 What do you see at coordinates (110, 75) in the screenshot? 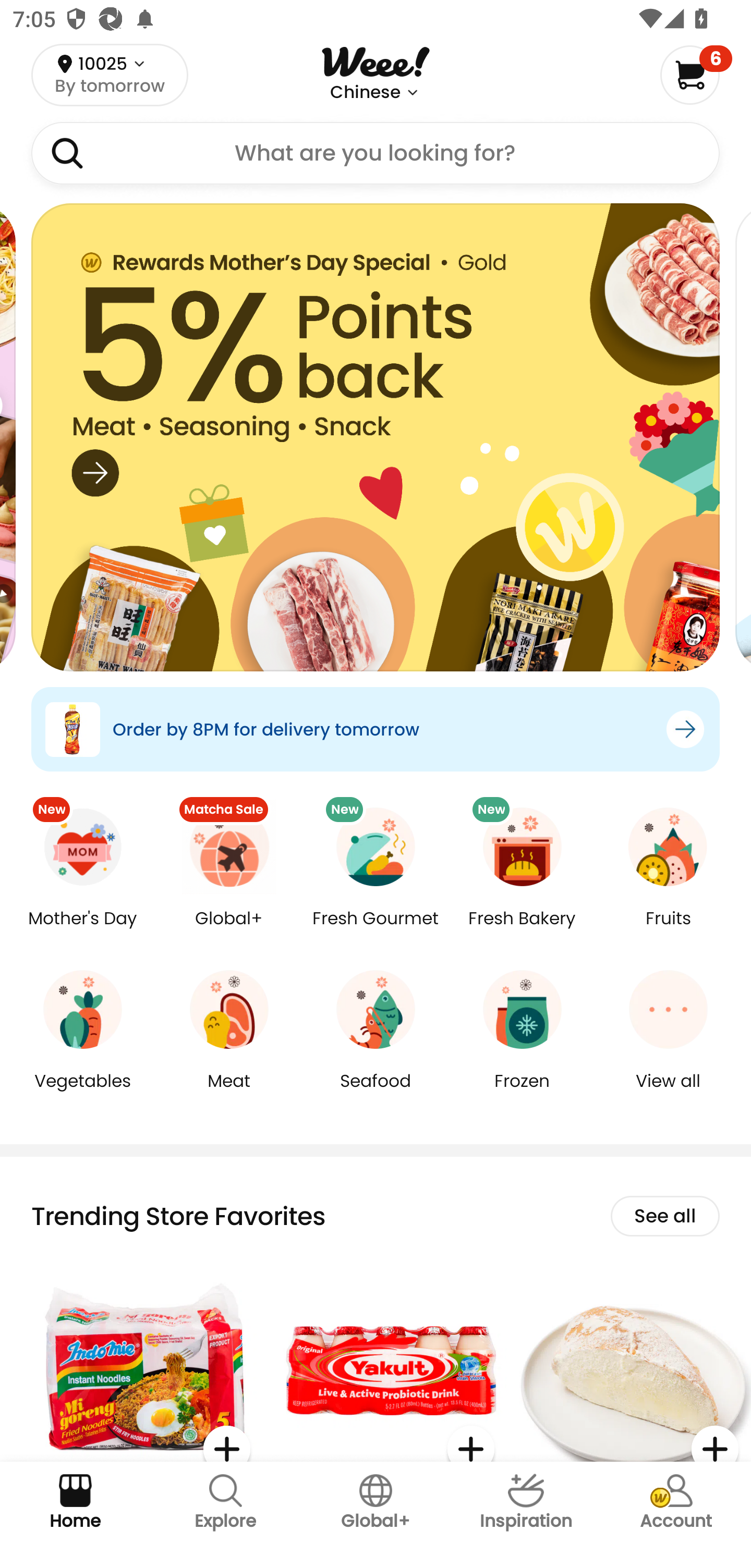
I see `10025 By tomorrow` at bounding box center [110, 75].